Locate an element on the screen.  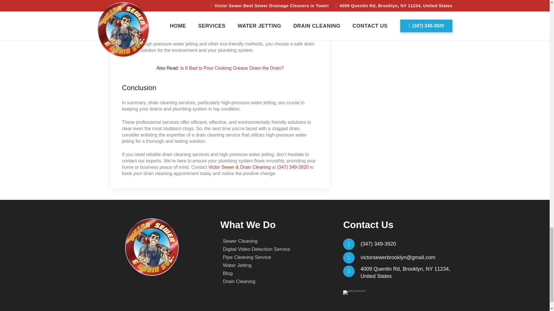
Is It Bad to Pour Cooking Grease Down the Drain? is located at coordinates (232, 68).